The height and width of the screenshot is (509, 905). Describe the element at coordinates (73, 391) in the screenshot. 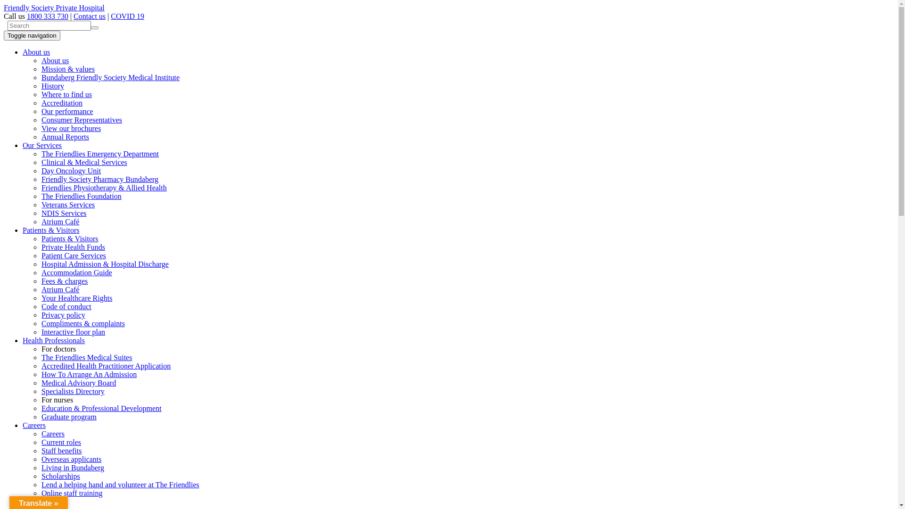

I see `Specialists Directory` at that location.